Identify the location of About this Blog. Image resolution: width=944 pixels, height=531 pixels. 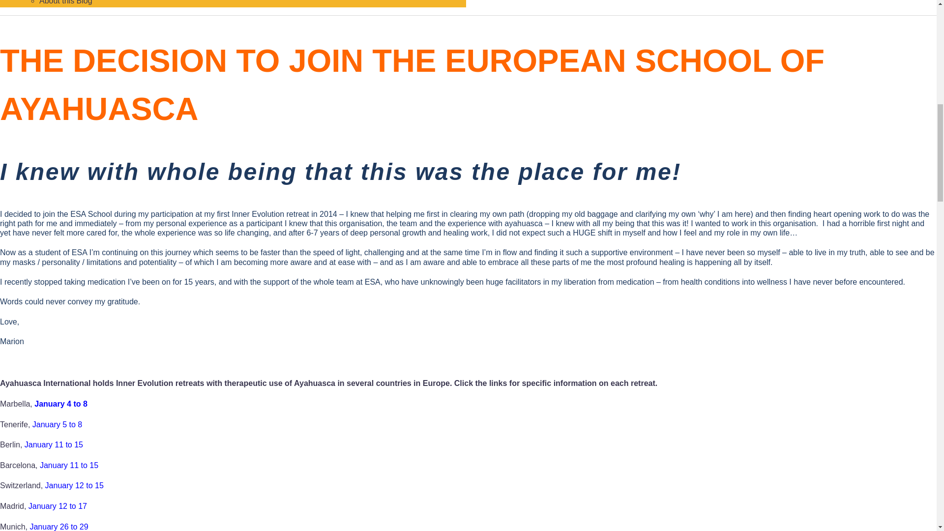
(66, 2).